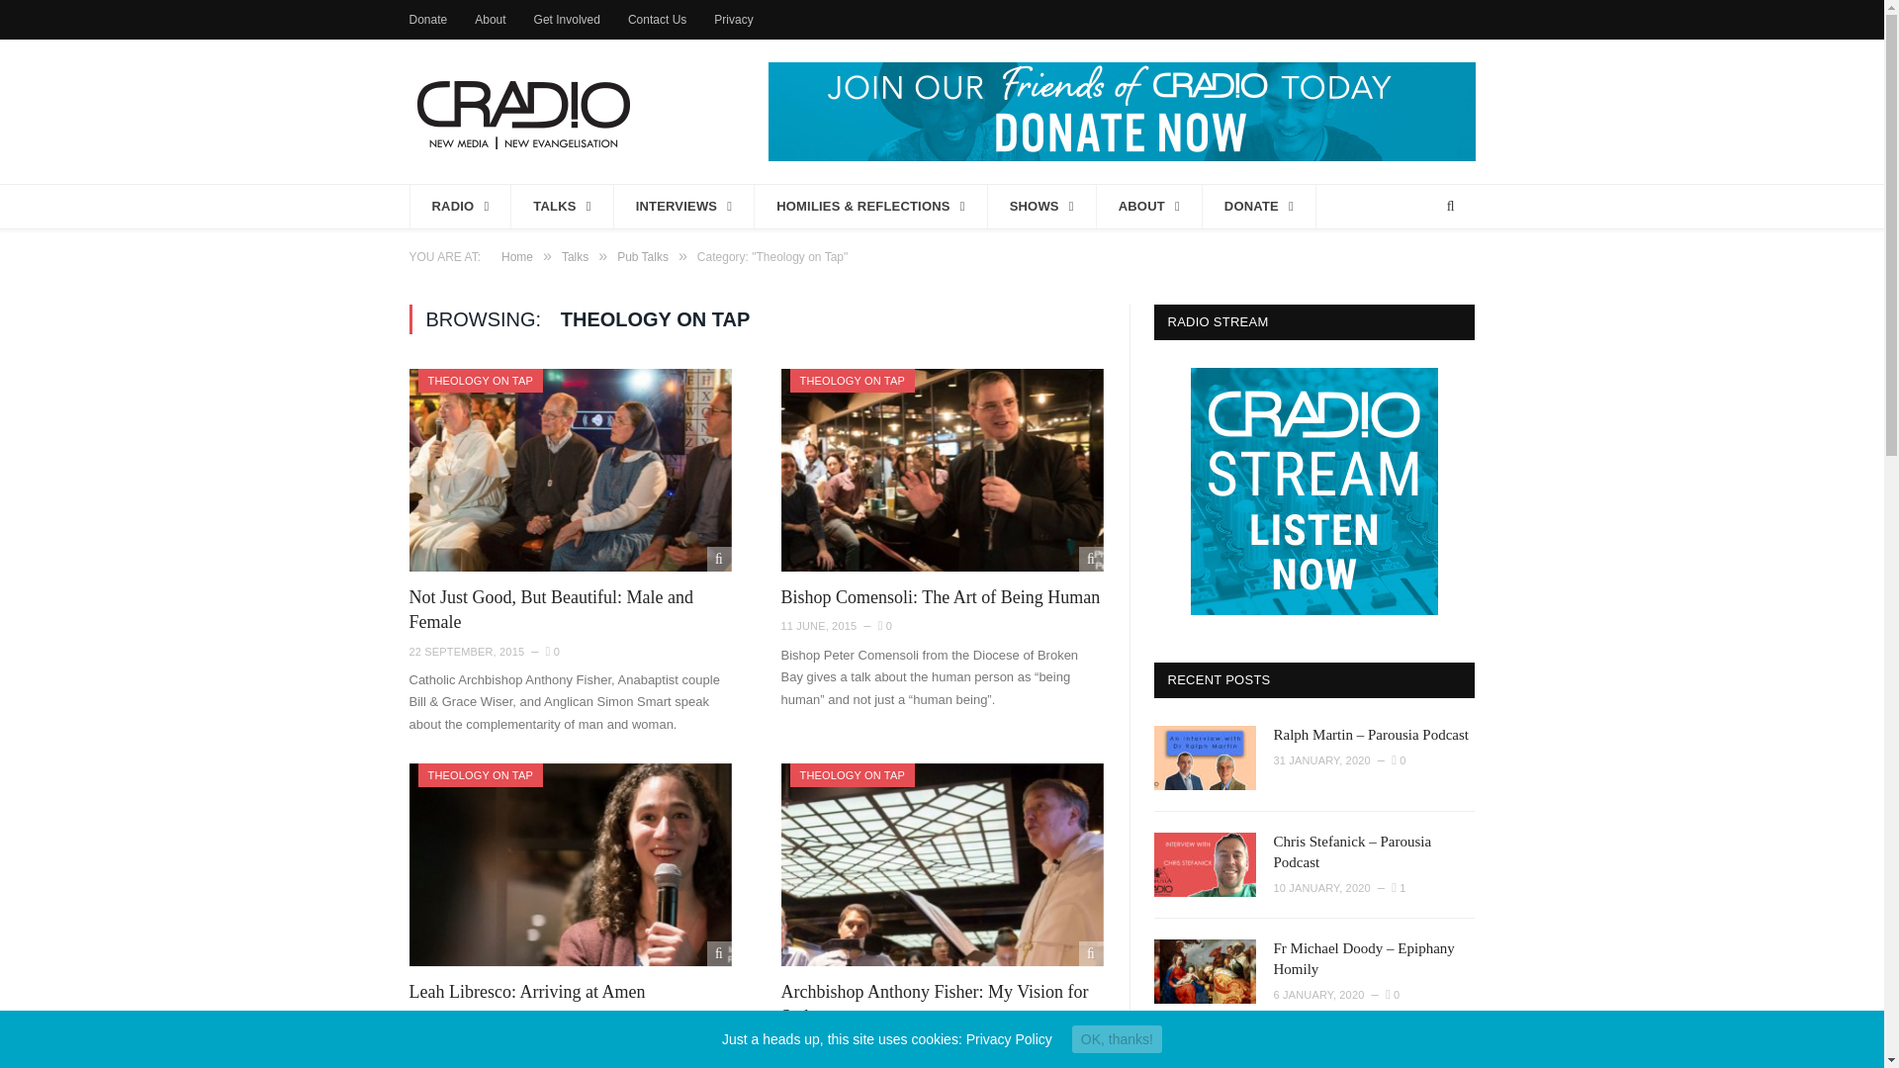 This screenshot has width=1899, height=1068. I want to click on About, so click(490, 20).